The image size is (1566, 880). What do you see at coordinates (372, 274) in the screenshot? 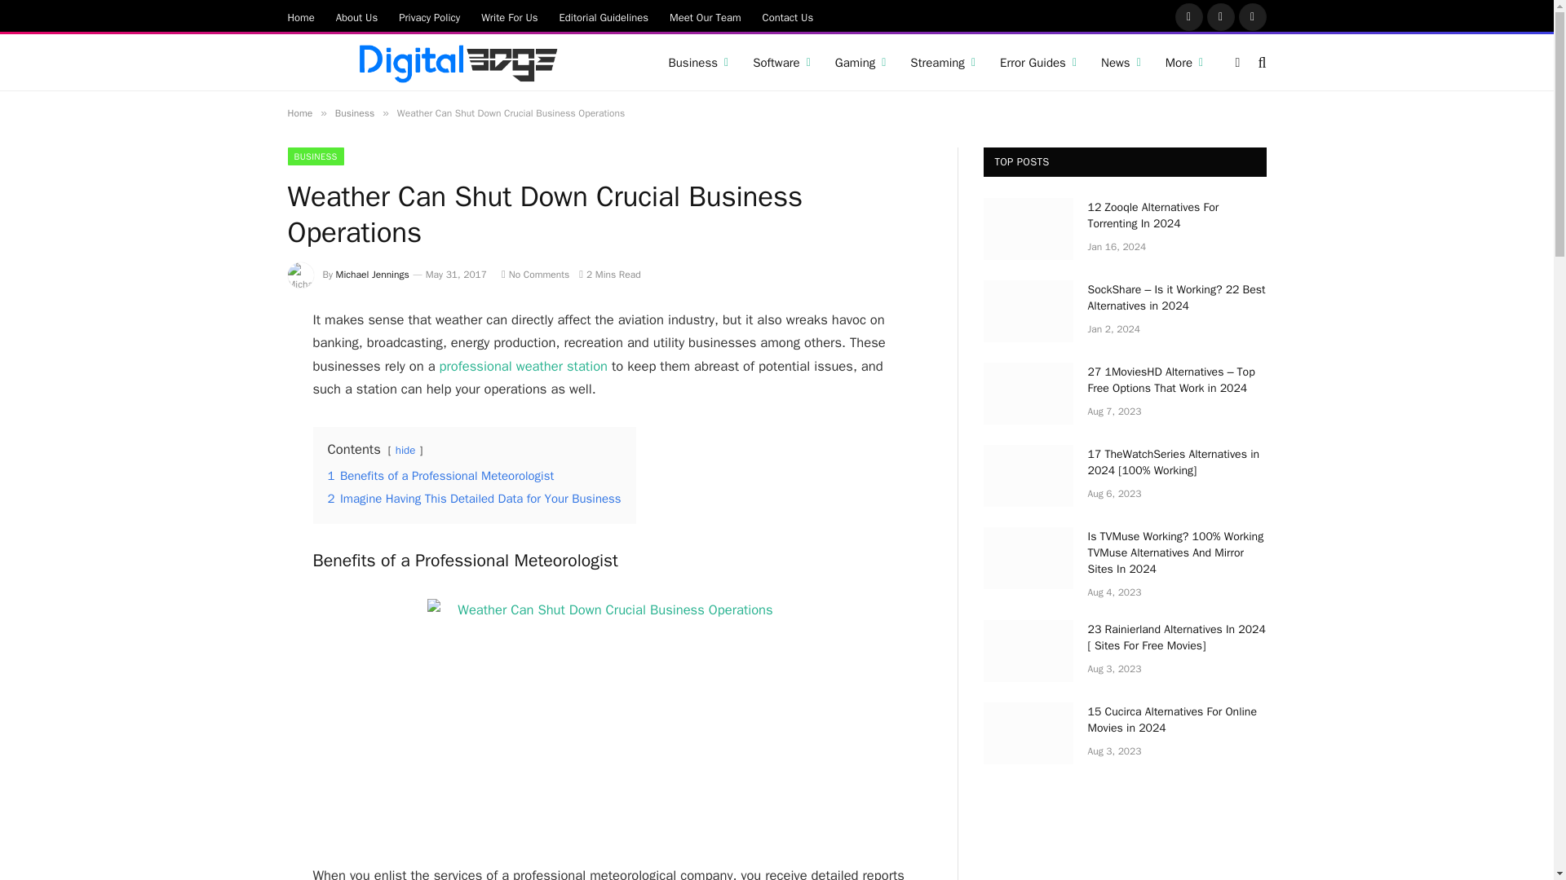
I see `Posts by Michael Jennings` at bounding box center [372, 274].